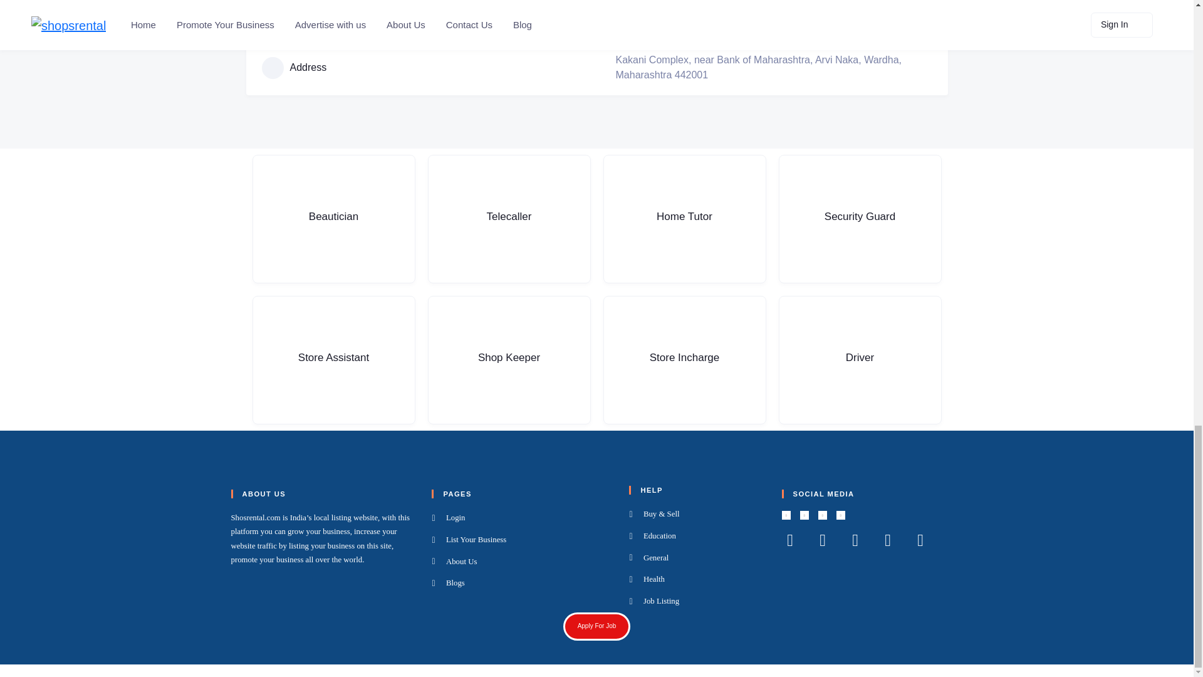 The height and width of the screenshot is (677, 1203). What do you see at coordinates (684, 219) in the screenshot?
I see `Home Tutor` at bounding box center [684, 219].